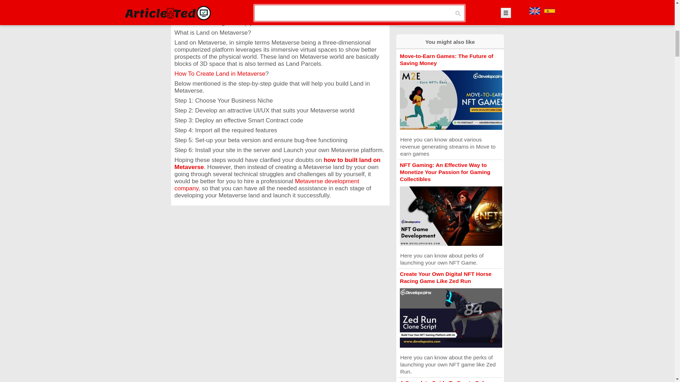  What do you see at coordinates (266, 185) in the screenshot?
I see `Metaverse development company` at bounding box center [266, 185].